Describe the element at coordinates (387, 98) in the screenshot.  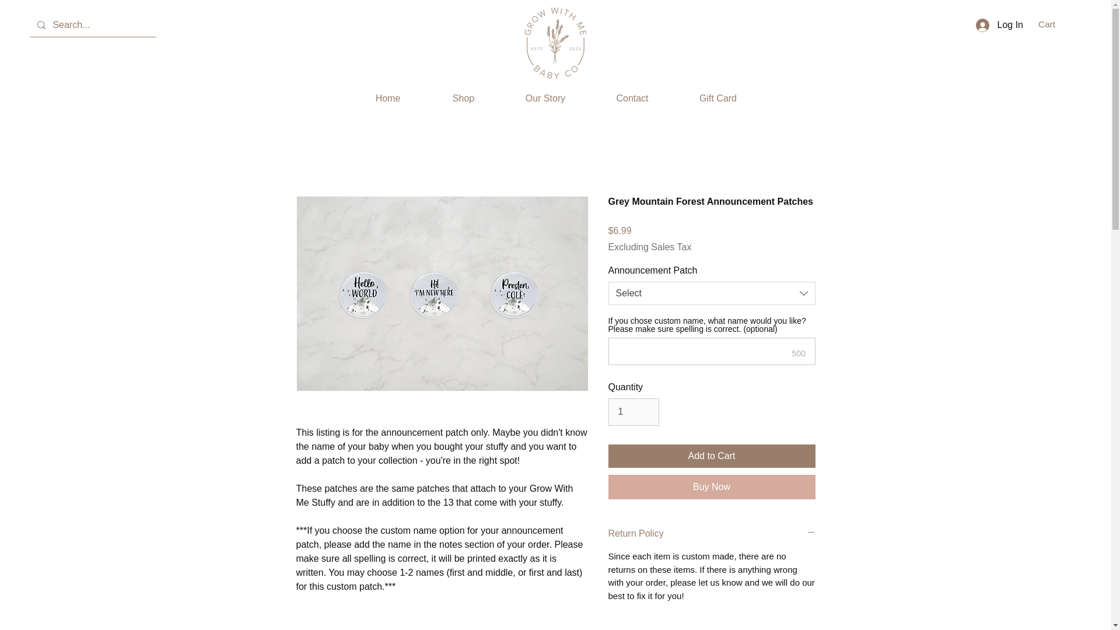
I see `Home` at that location.